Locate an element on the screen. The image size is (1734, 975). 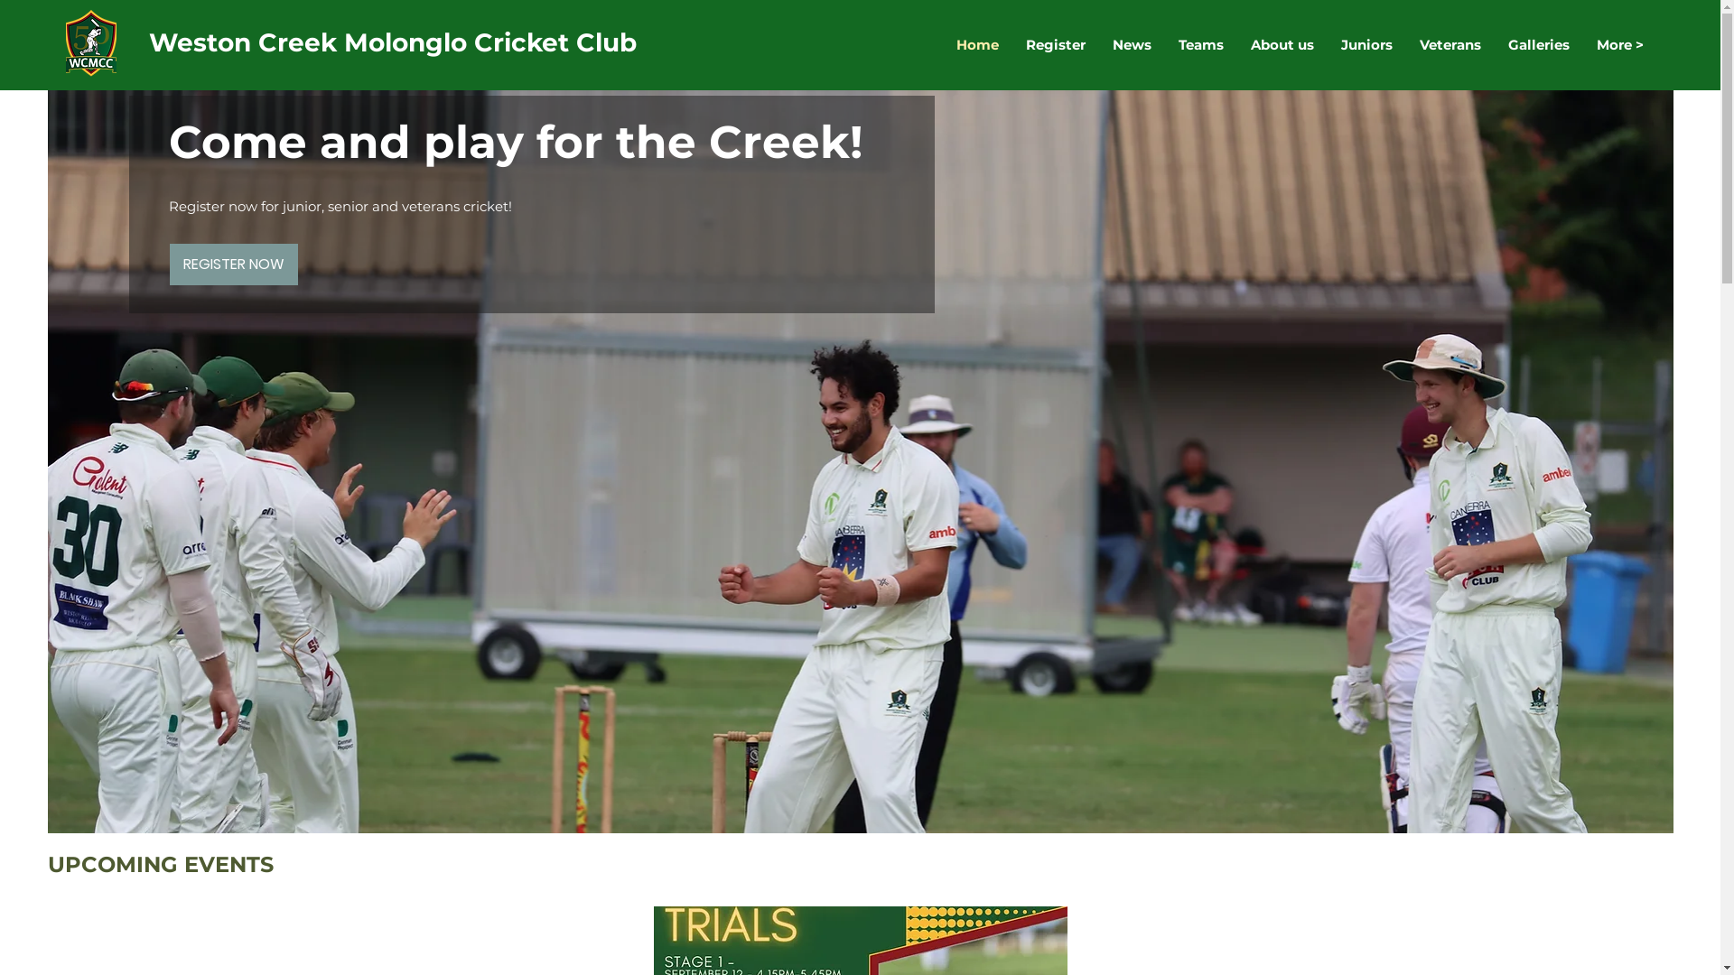
About us is located at coordinates (1282, 45).